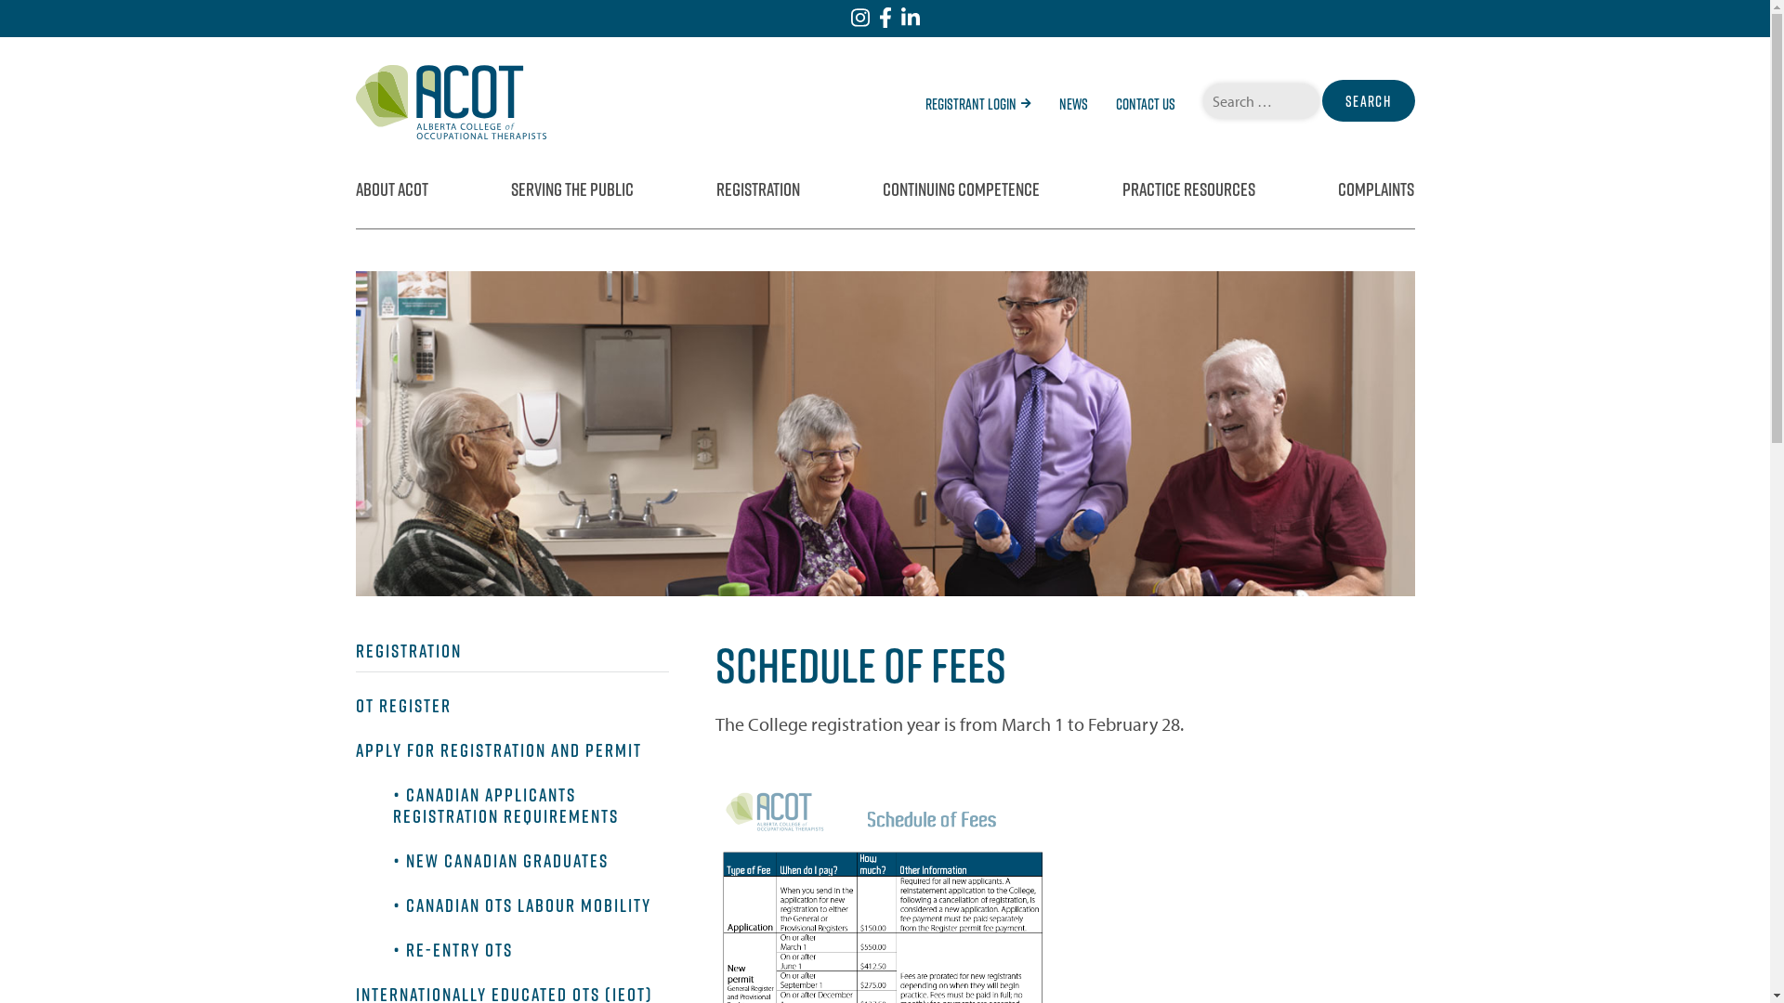 The image size is (1784, 1003). What do you see at coordinates (1376, 189) in the screenshot?
I see `COMPLAINTS` at bounding box center [1376, 189].